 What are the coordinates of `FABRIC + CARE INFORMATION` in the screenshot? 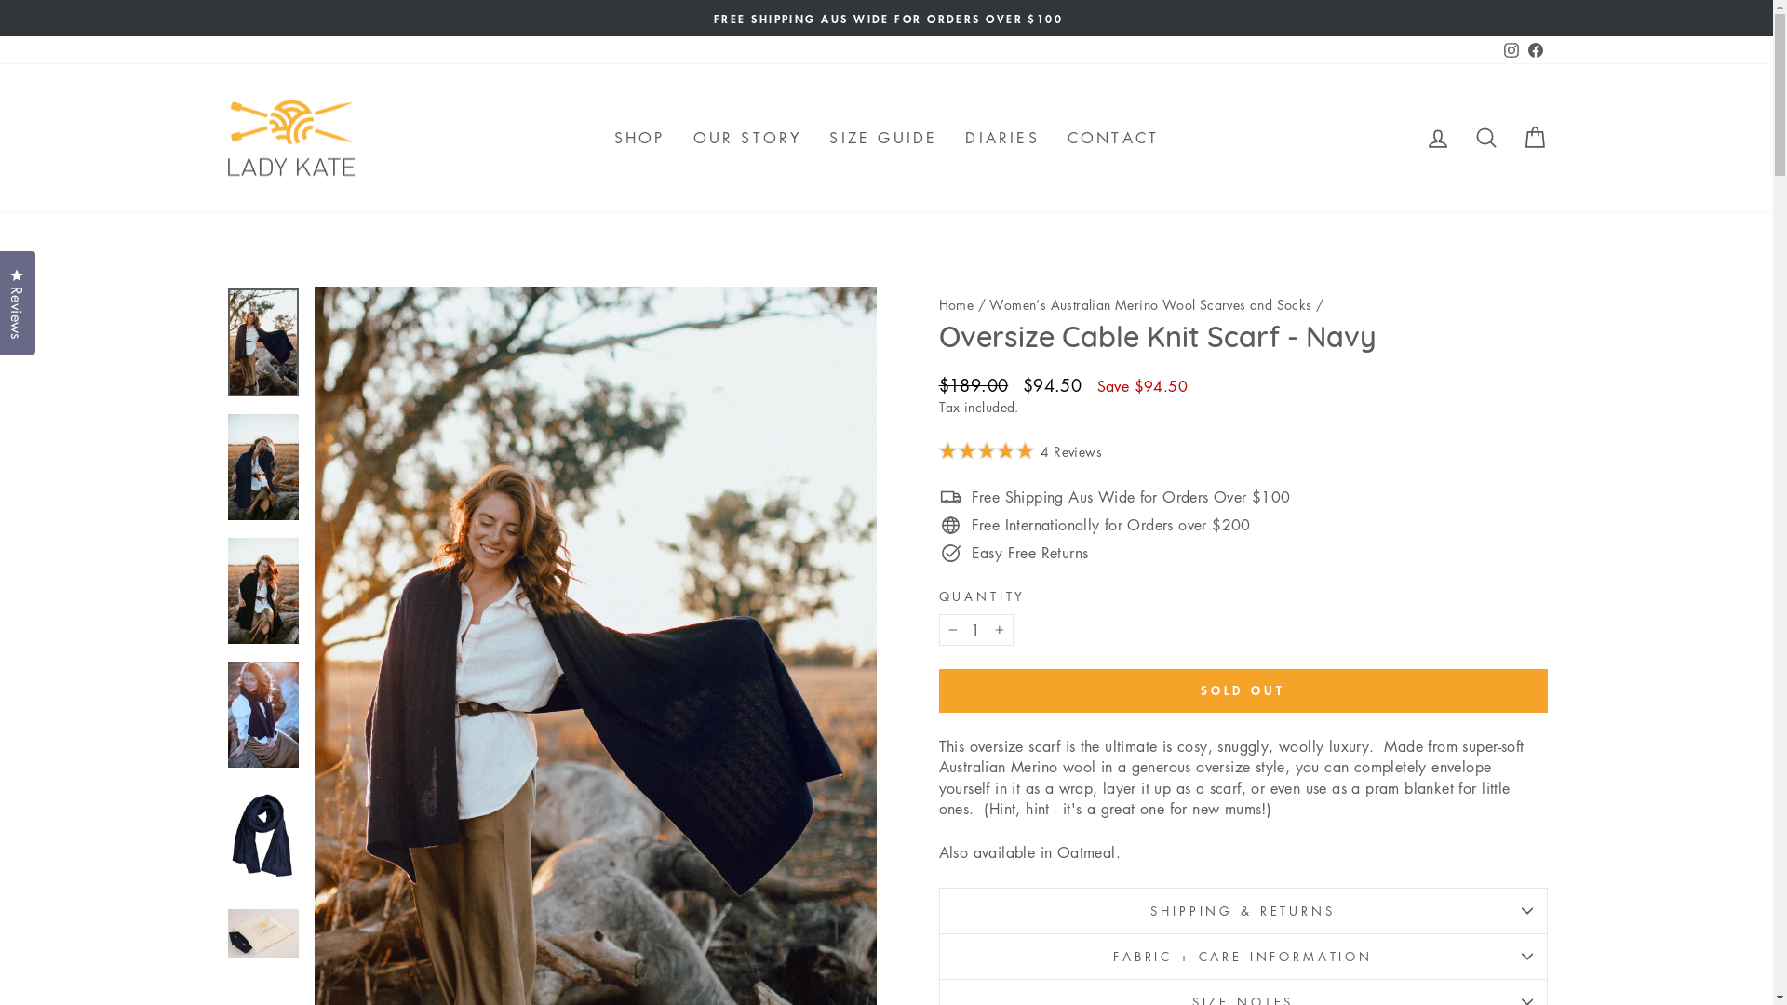 It's located at (1243, 957).